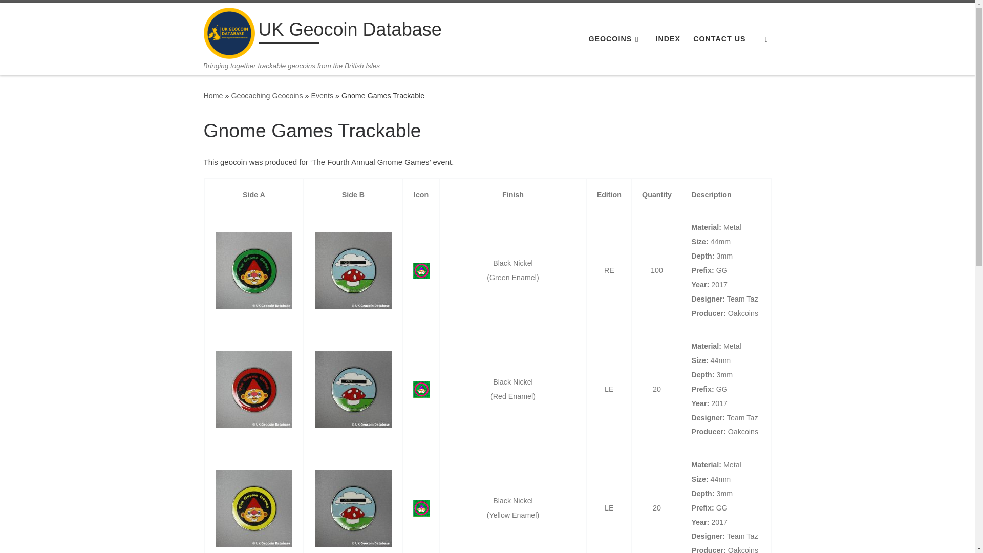 This screenshot has width=983, height=553. What do you see at coordinates (615, 39) in the screenshot?
I see `GEOCOINS` at bounding box center [615, 39].